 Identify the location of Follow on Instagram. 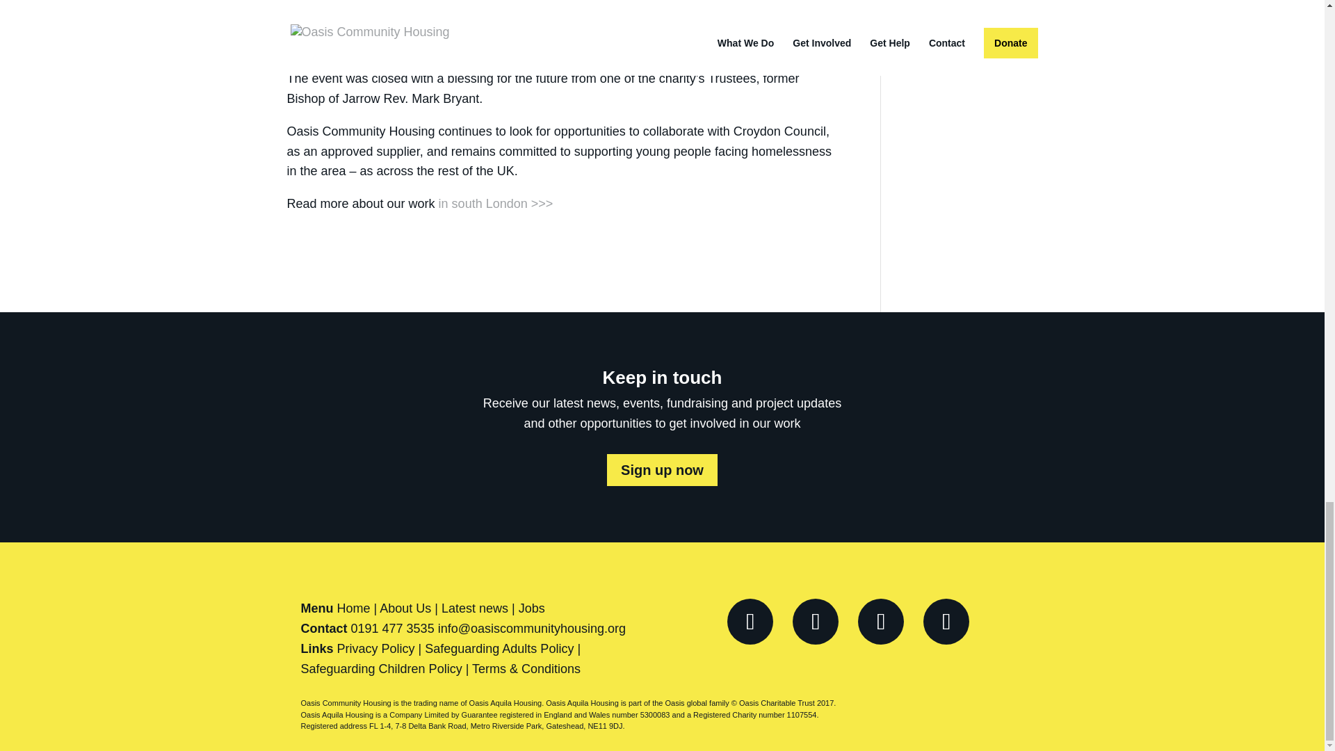
(880, 621).